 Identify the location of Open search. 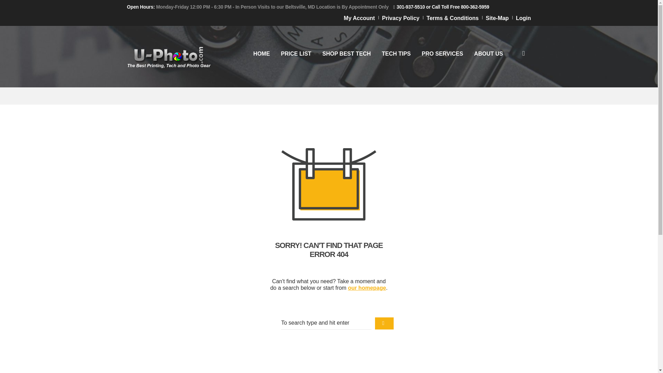
(523, 53).